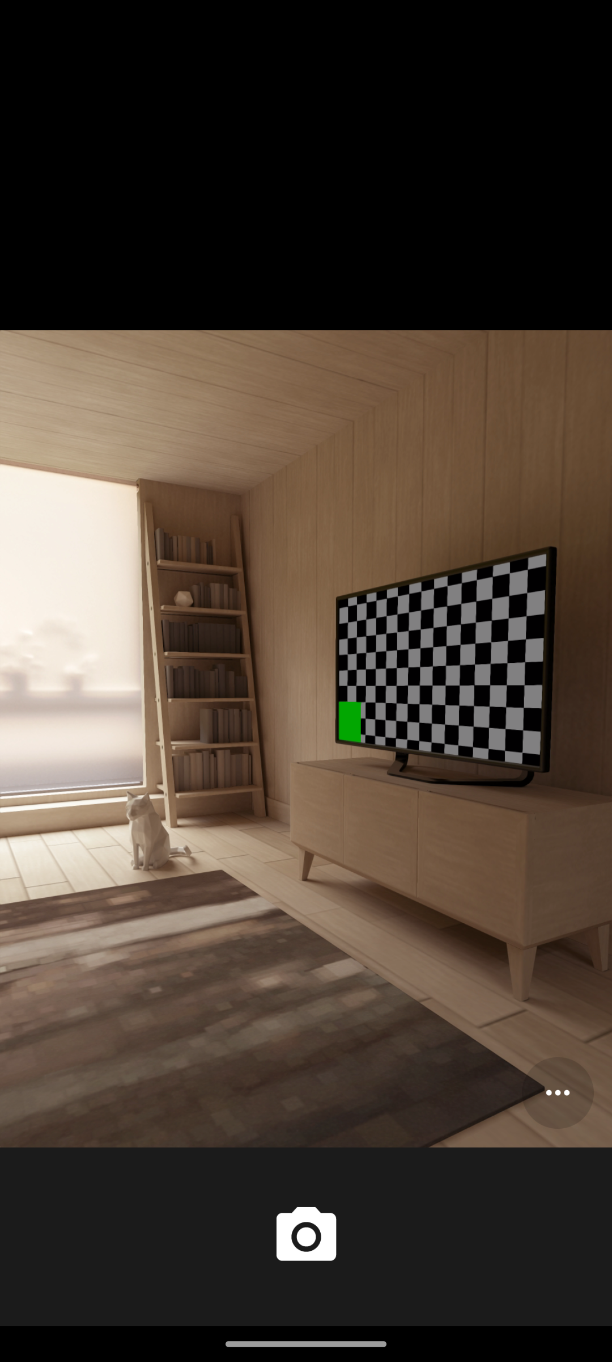  I want to click on Options, so click(558, 1093).